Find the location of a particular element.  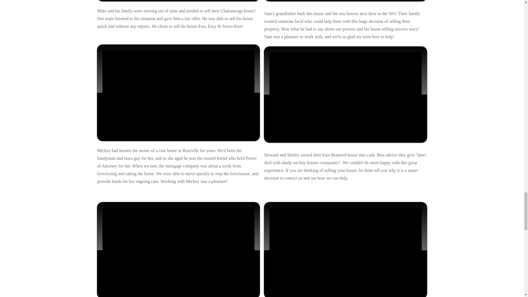

Responsive Video is located at coordinates (178, 93).